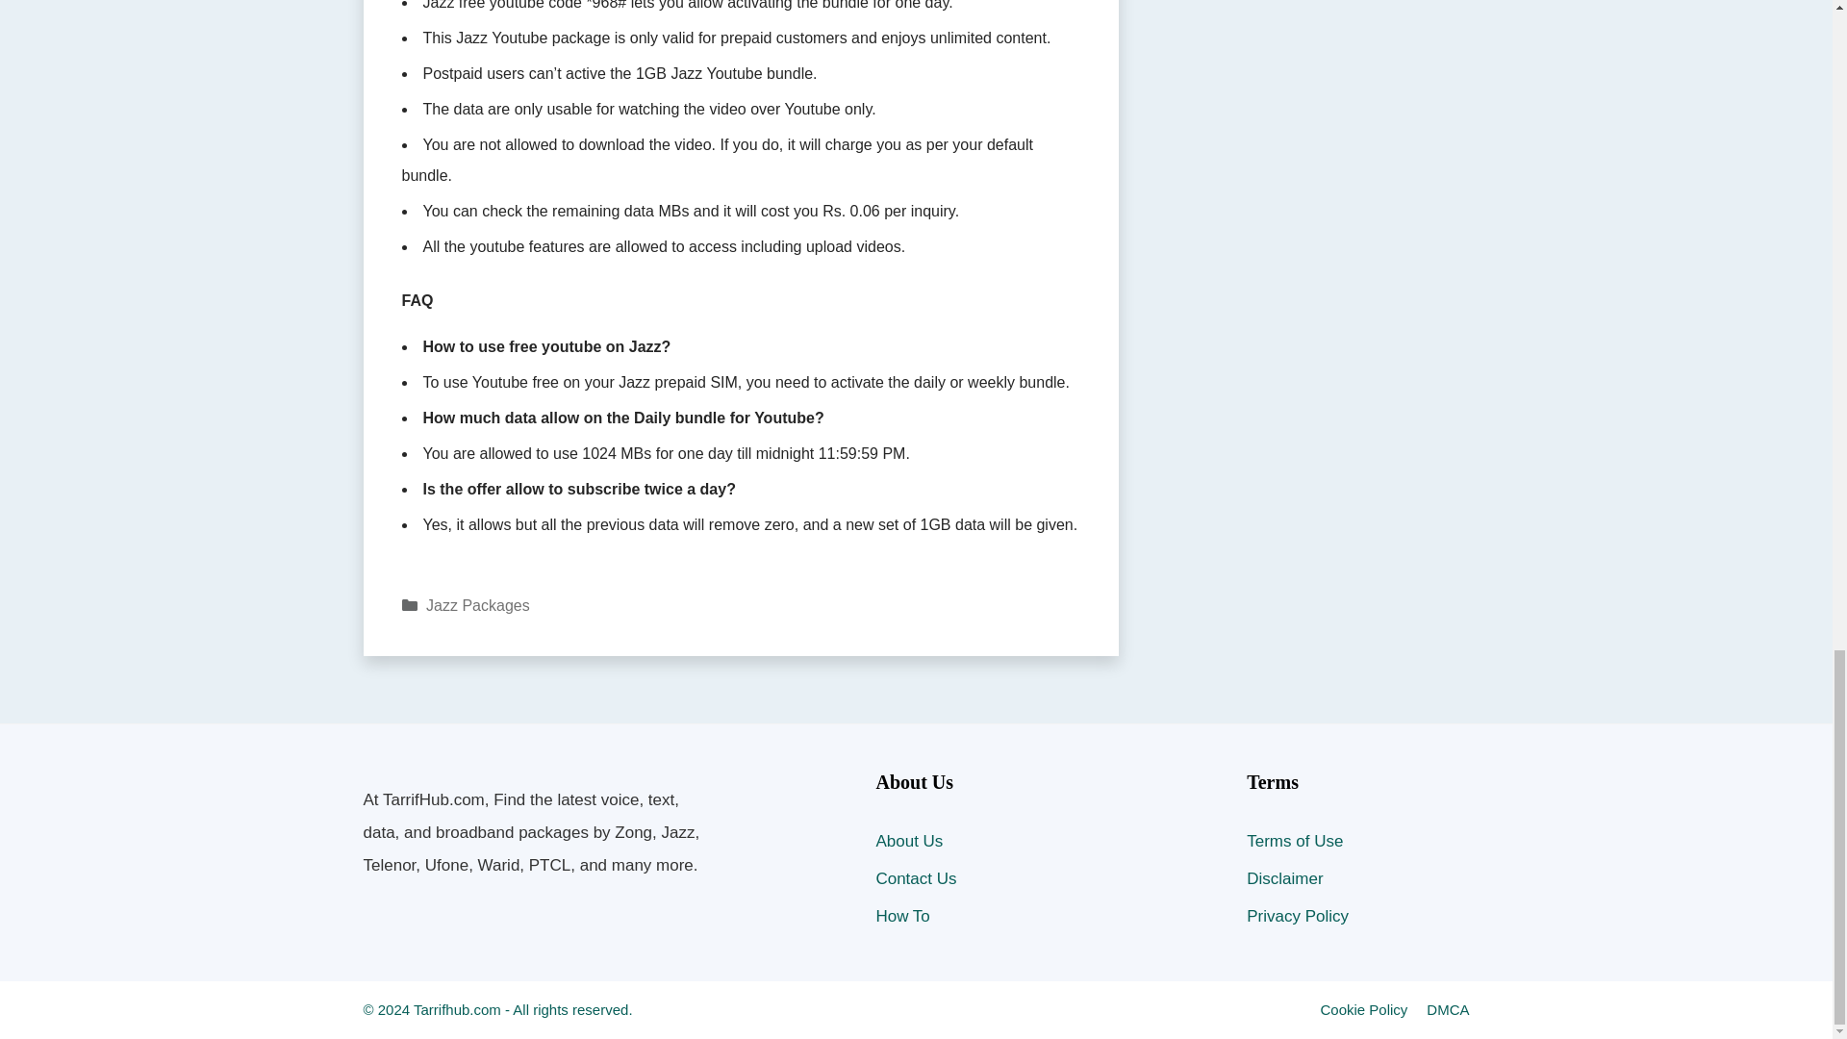 This screenshot has width=1847, height=1039. Describe the element at coordinates (1295, 841) in the screenshot. I see `Terms of Use` at that location.